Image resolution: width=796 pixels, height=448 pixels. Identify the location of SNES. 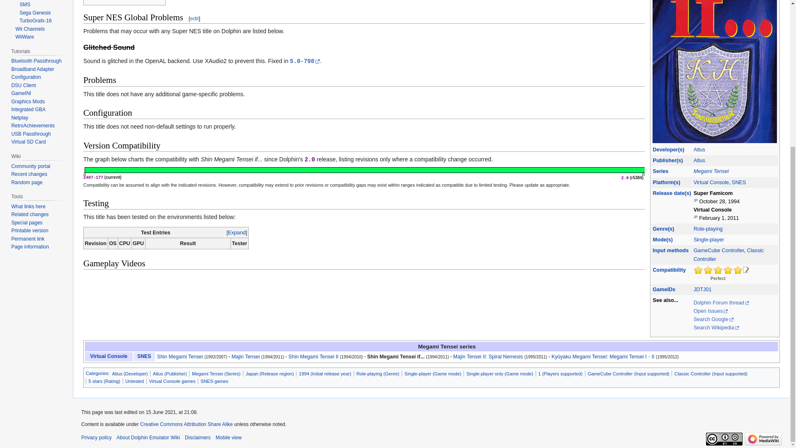
(739, 182).